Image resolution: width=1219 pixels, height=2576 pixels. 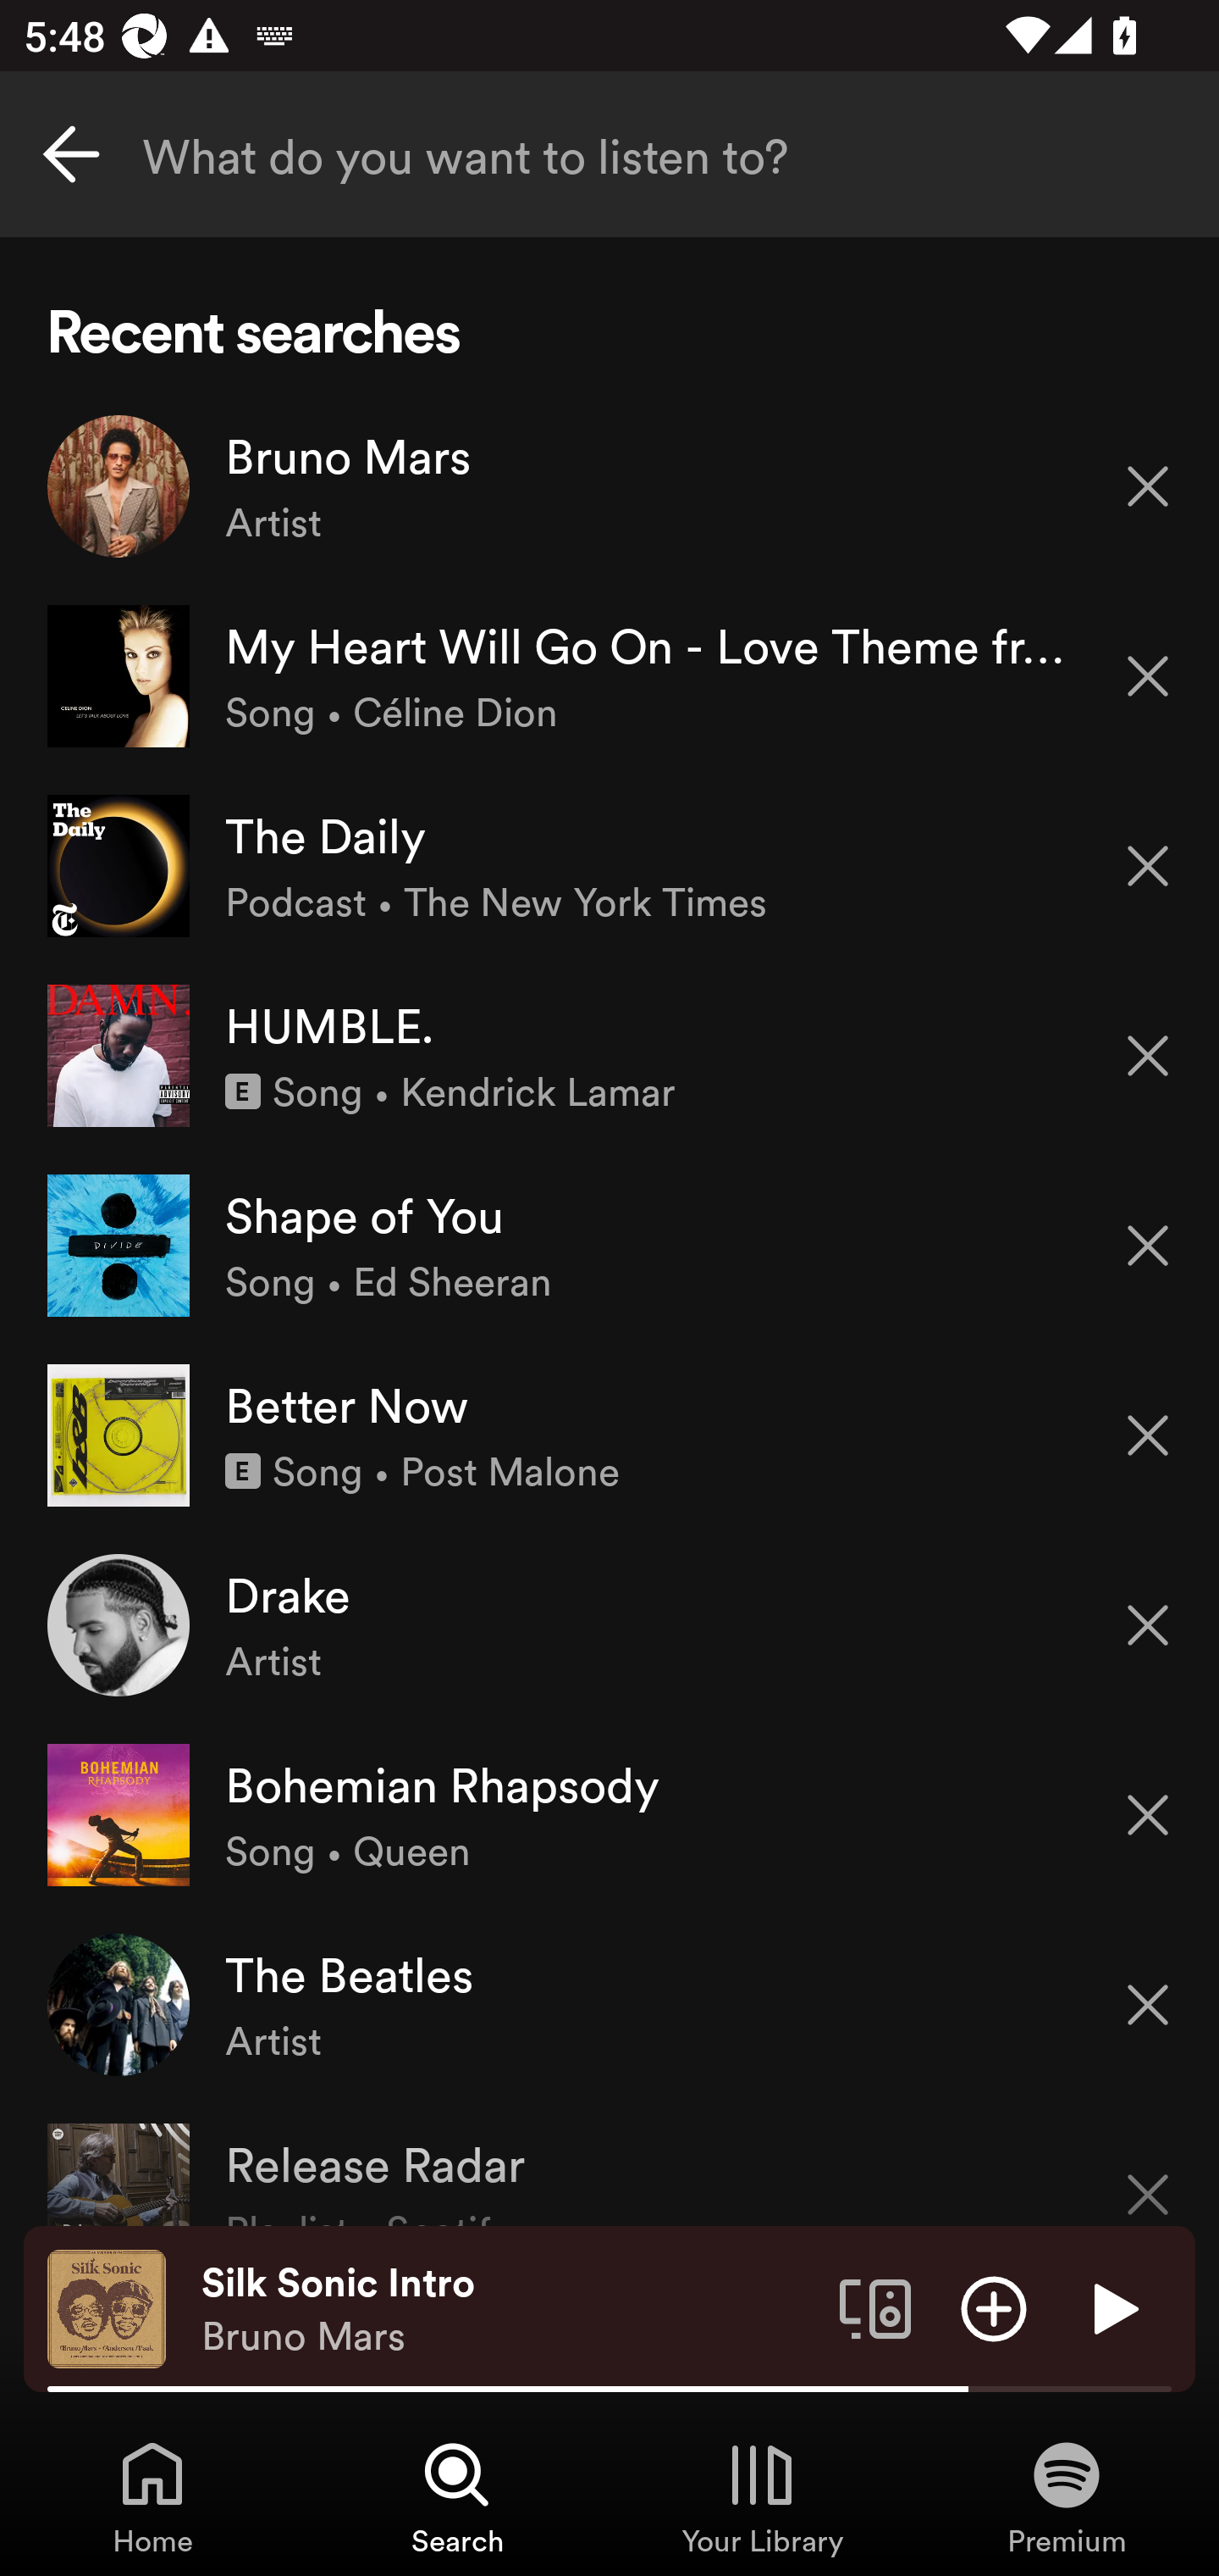 What do you see at coordinates (609, 1814) in the screenshot?
I see `Bohemian Rhapsody Song • Queen Remove` at bounding box center [609, 1814].